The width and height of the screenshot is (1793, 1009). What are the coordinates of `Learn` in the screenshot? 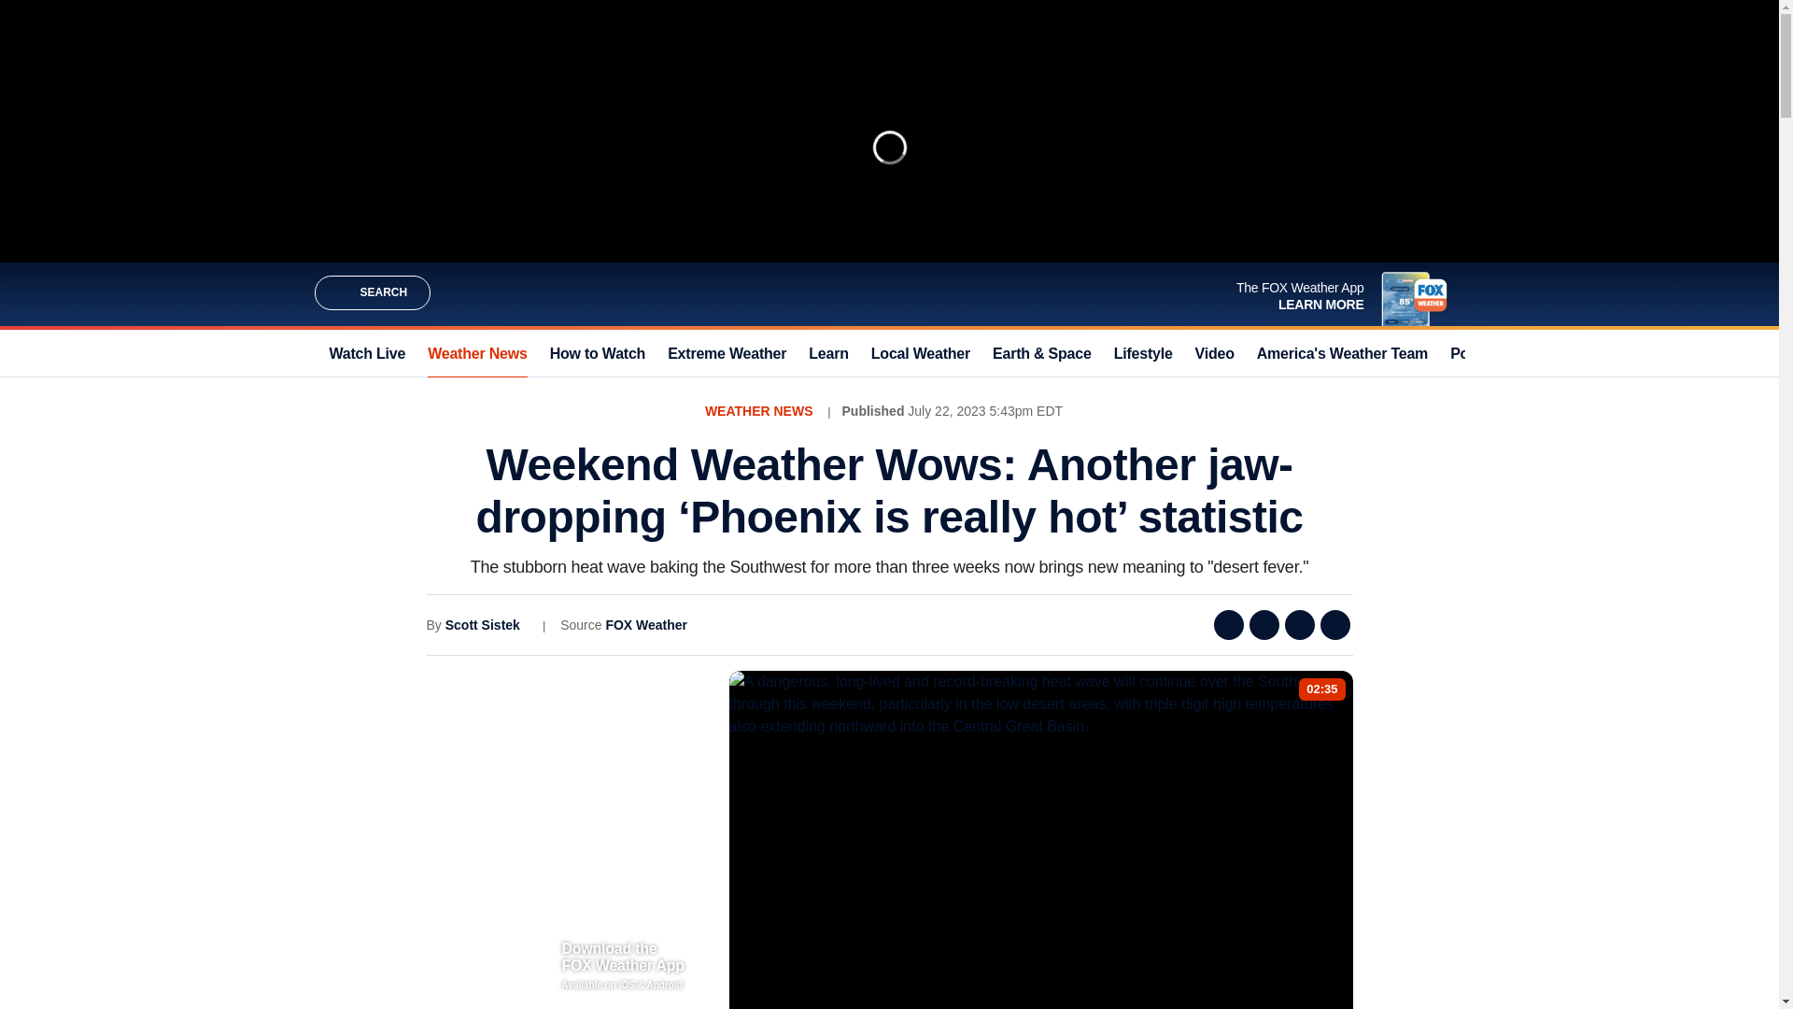 It's located at (827, 353).